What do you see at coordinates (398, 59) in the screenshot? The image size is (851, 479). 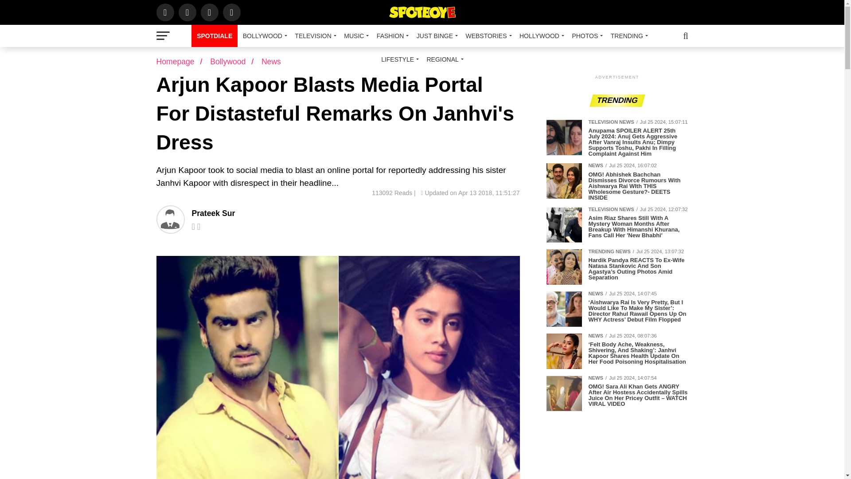 I see `LIFESTYLE` at bounding box center [398, 59].